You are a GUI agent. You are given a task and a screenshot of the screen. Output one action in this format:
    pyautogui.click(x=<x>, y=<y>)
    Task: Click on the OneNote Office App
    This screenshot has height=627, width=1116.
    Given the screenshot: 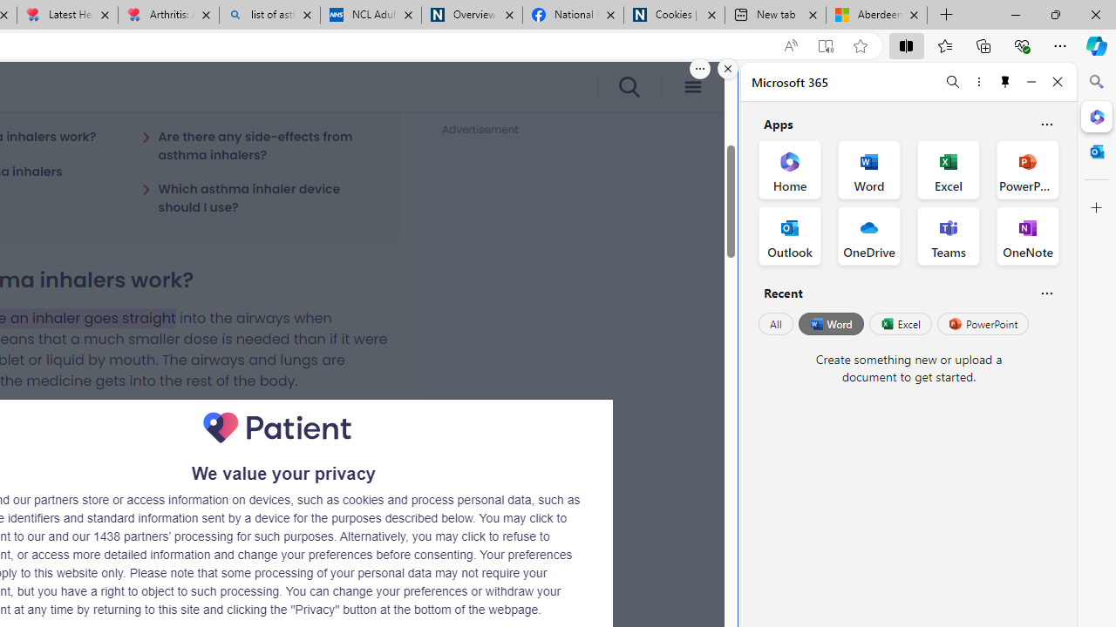 What is the action you would take?
    pyautogui.click(x=1027, y=235)
    